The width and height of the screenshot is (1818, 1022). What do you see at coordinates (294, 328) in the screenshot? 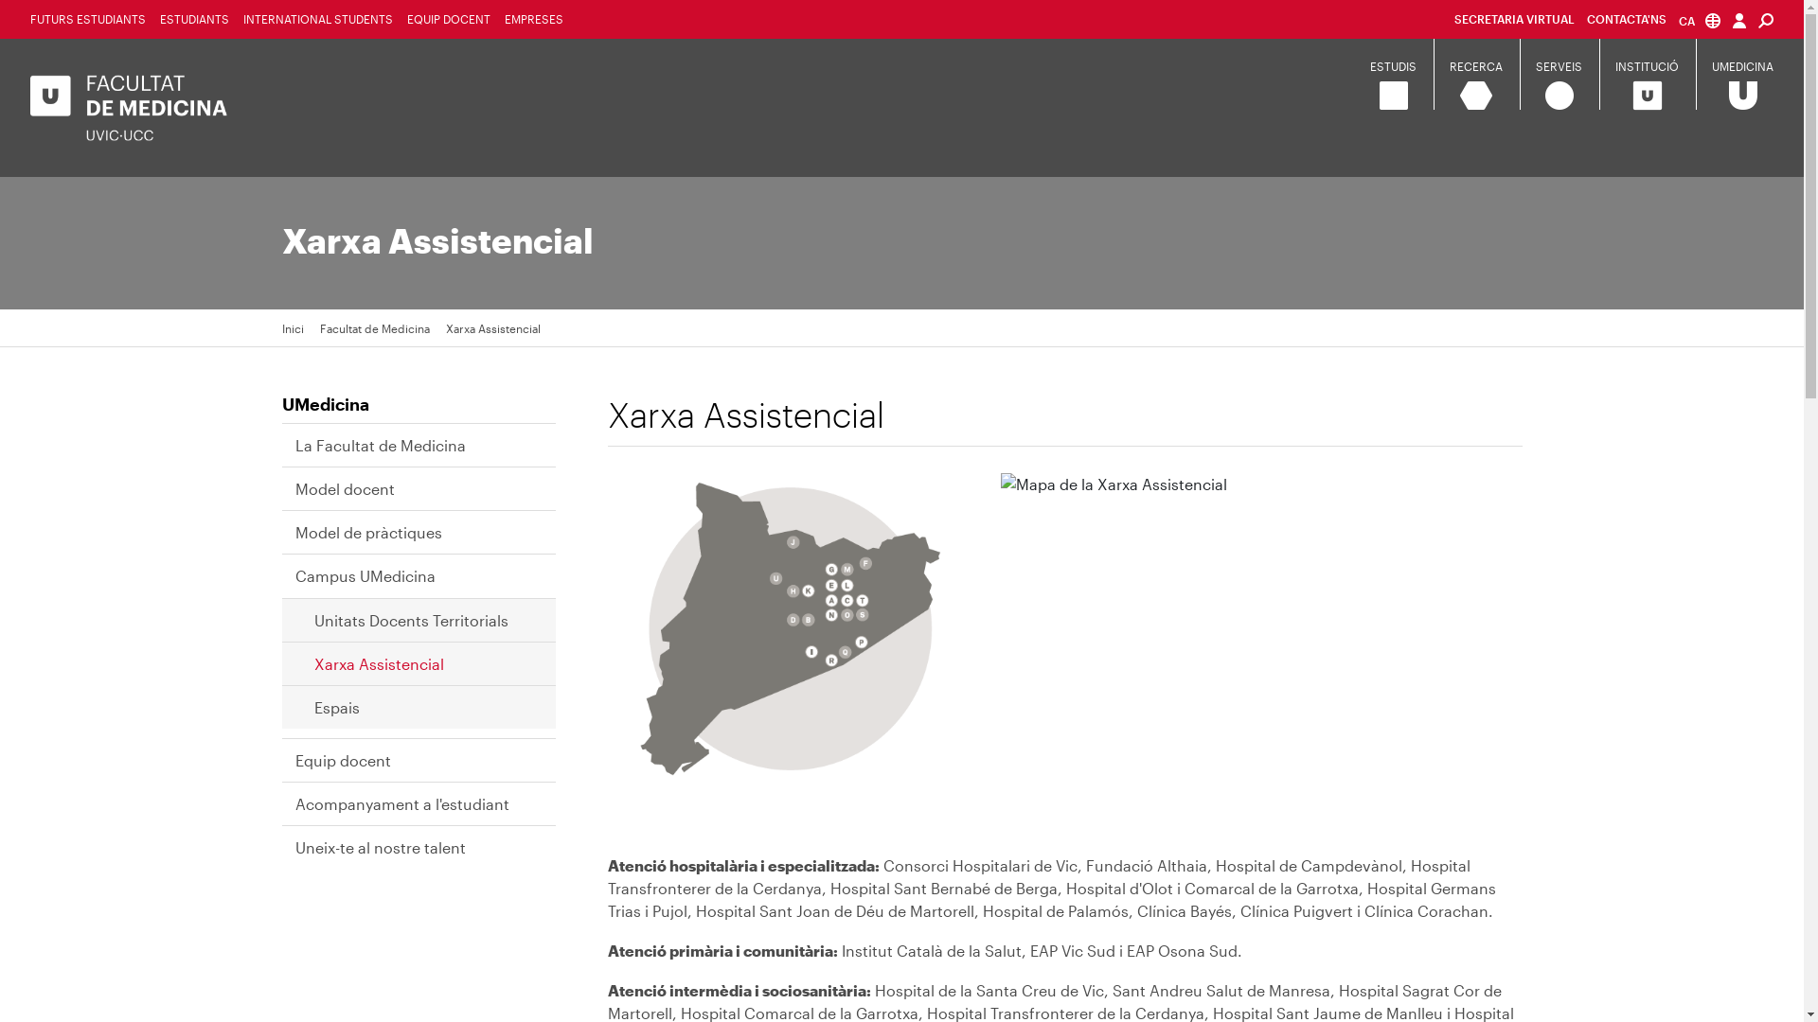
I see `Inici` at bounding box center [294, 328].